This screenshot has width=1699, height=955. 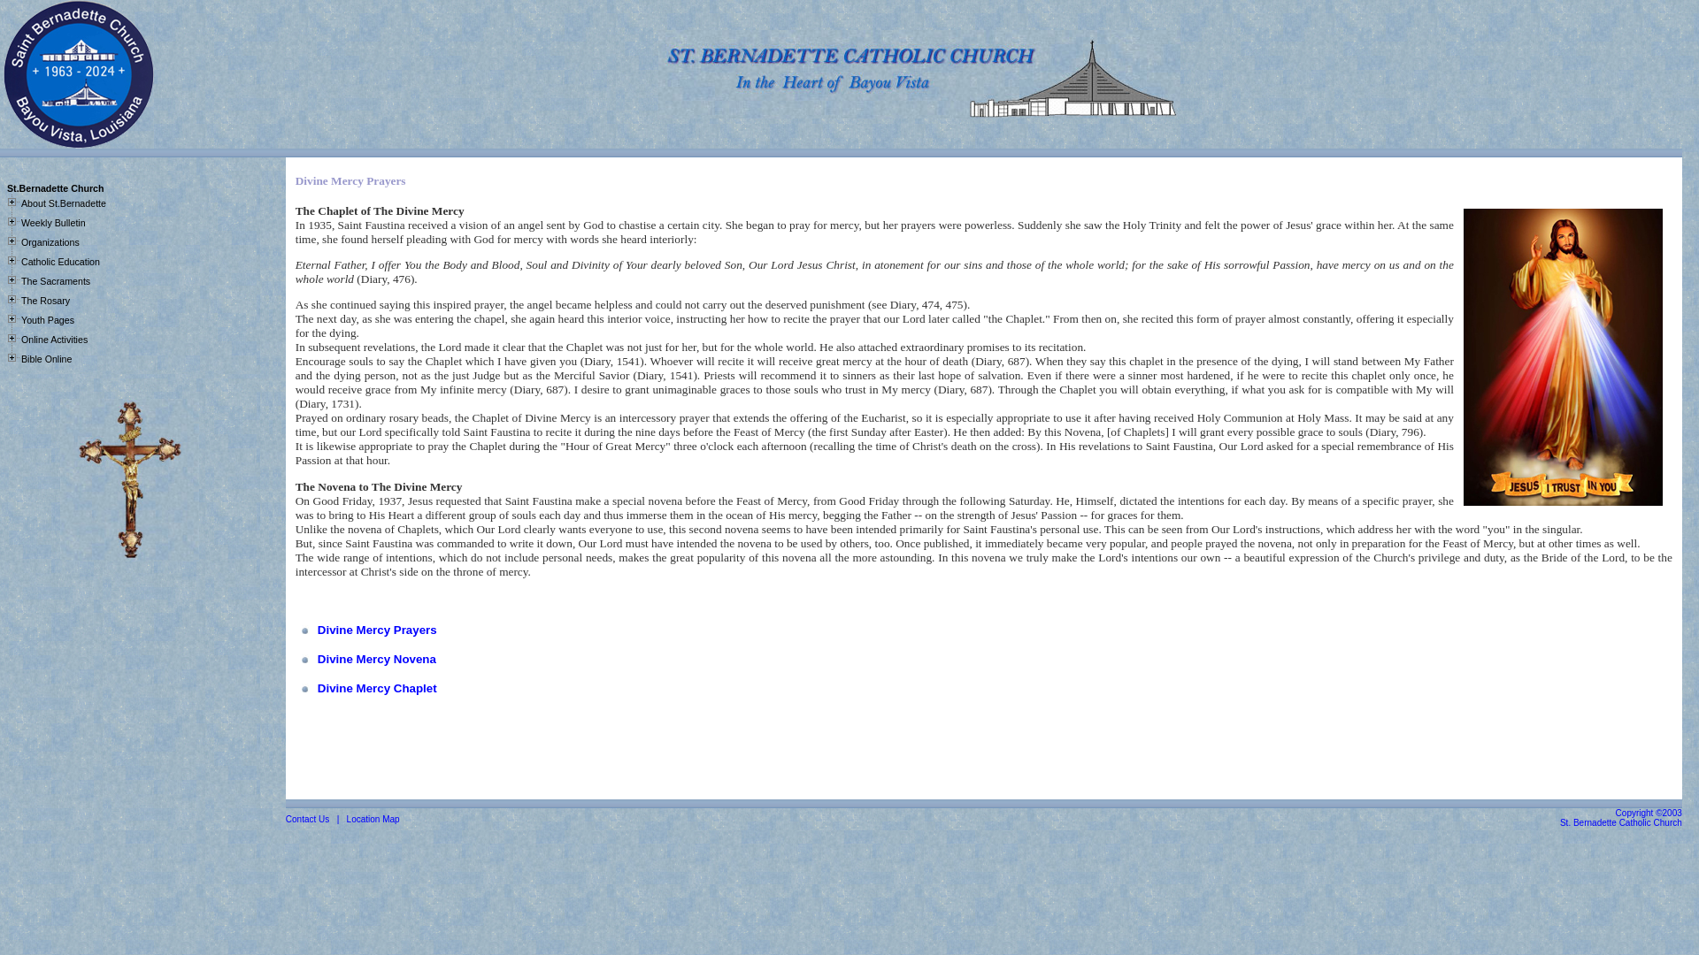 What do you see at coordinates (50, 241) in the screenshot?
I see `Organizations` at bounding box center [50, 241].